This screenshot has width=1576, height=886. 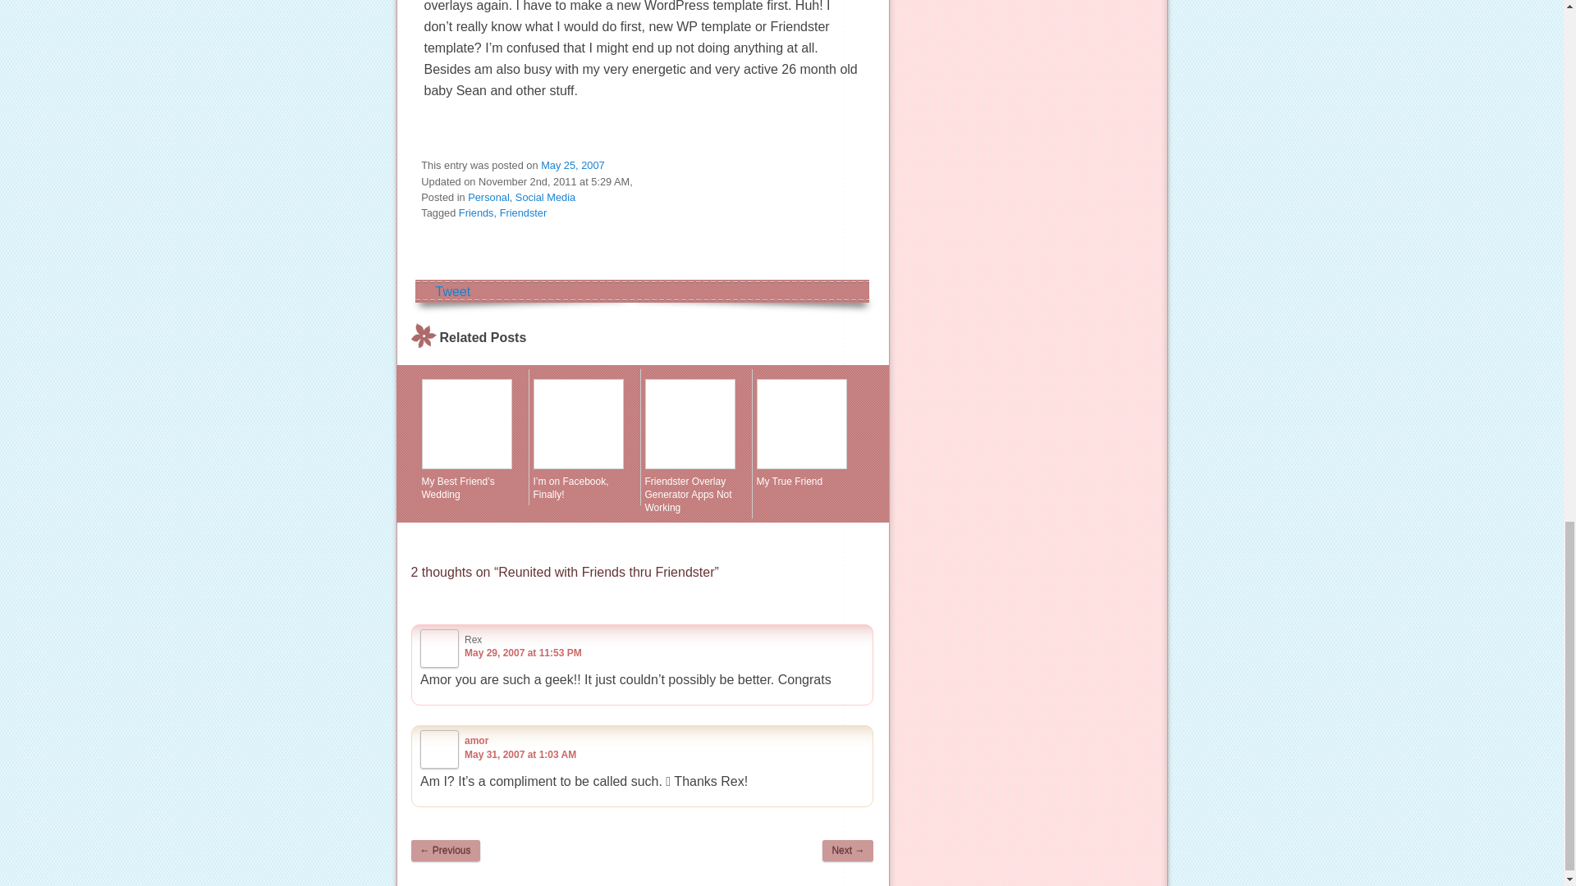 What do you see at coordinates (573, 166) in the screenshot?
I see `11:21 PM` at bounding box center [573, 166].